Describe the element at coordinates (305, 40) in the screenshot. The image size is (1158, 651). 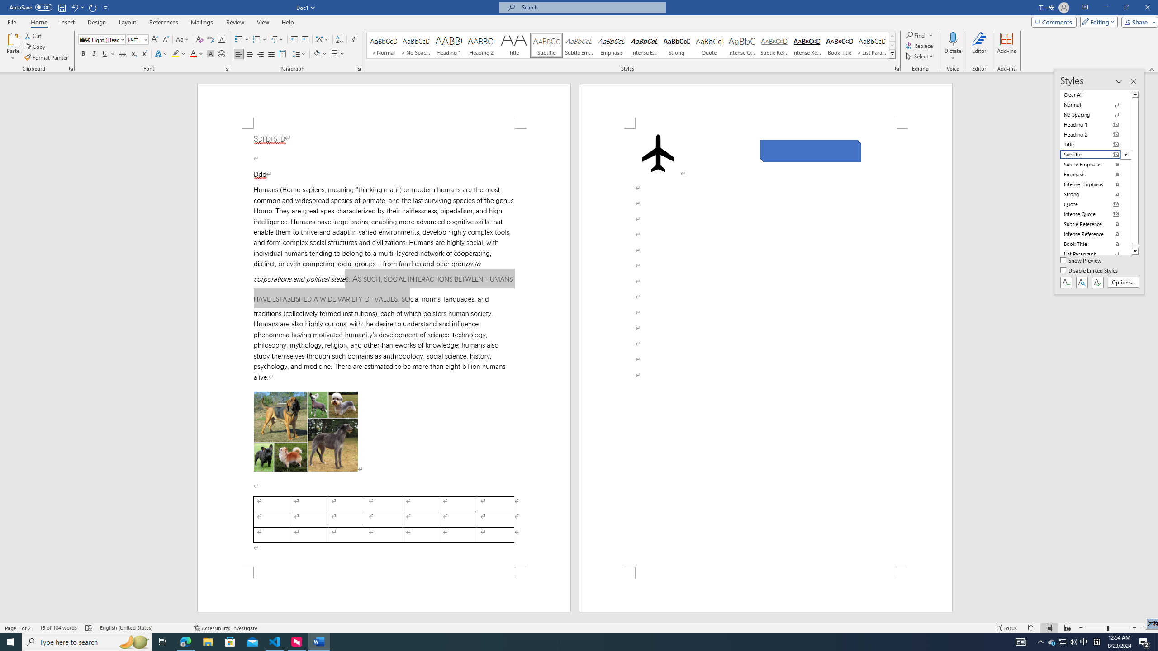
I see `Increase Indent` at that location.